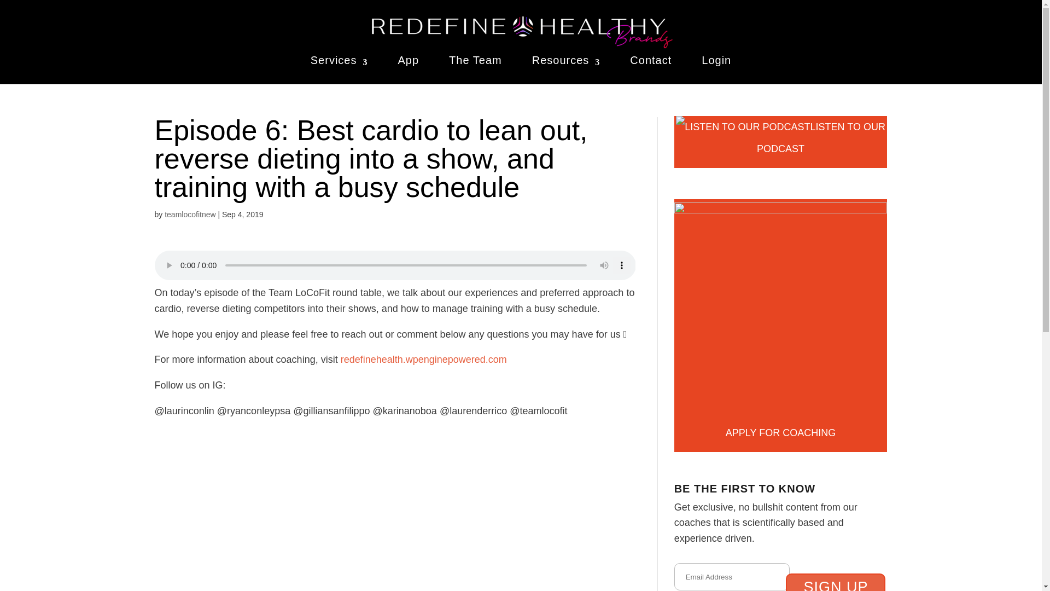 The width and height of the screenshot is (1050, 591). I want to click on LISTEN TO OUR PODCAST, so click(780, 141).